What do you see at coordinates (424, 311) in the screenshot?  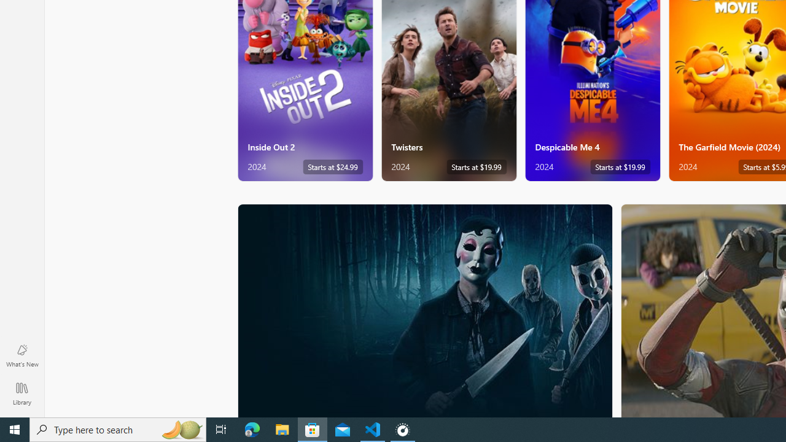 I see `AutomationID: PosterImage` at bounding box center [424, 311].